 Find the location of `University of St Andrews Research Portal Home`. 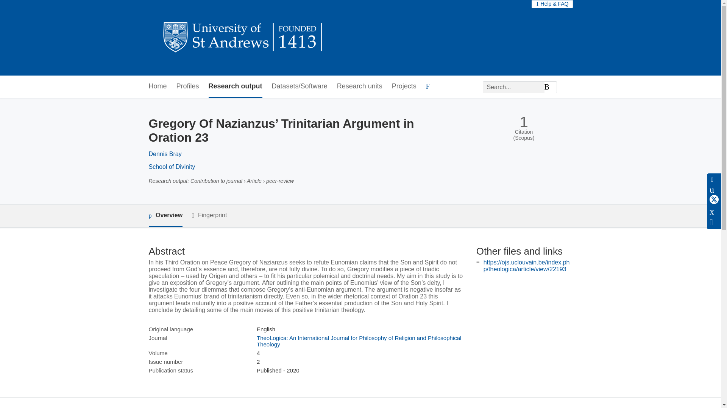

University of St Andrews Research Portal Home is located at coordinates (243, 38).